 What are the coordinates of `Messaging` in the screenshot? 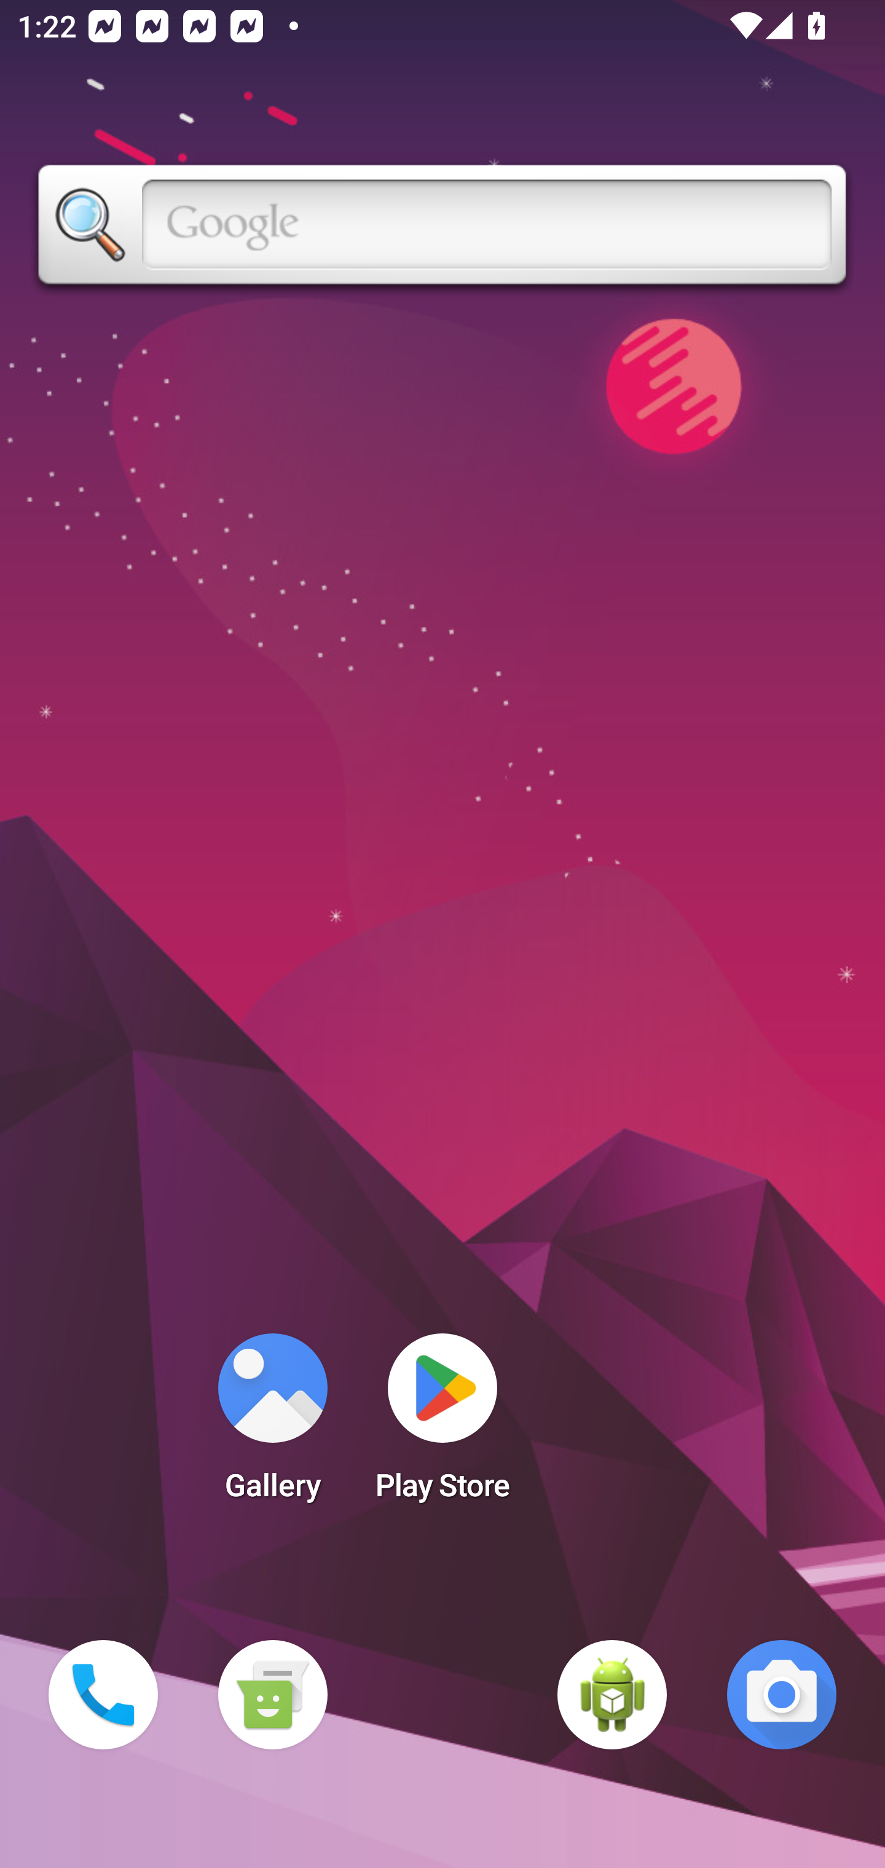 It's located at (272, 1695).